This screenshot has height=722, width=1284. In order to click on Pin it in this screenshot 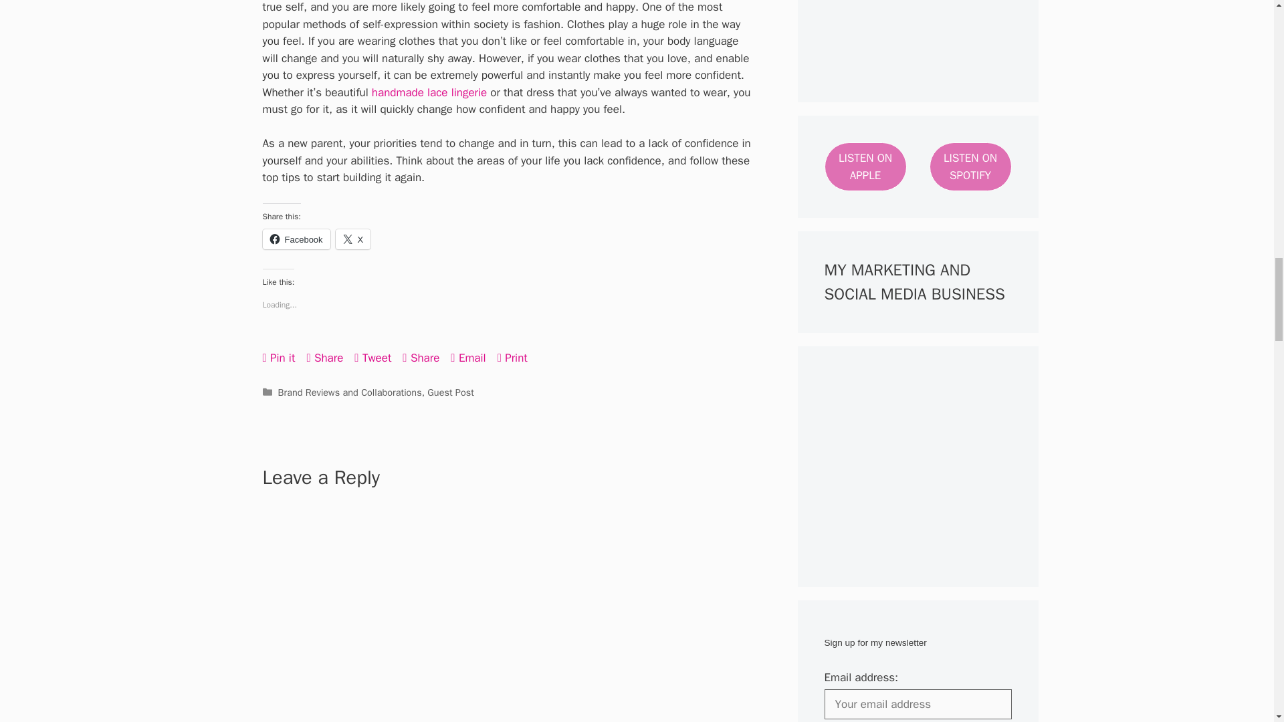, I will do `click(278, 358)`.